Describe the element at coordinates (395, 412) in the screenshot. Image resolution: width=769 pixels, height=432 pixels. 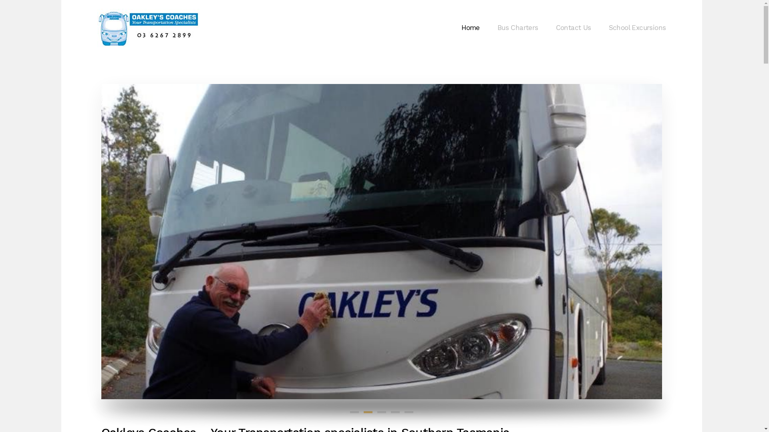
I see `Bucks Parties` at that location.